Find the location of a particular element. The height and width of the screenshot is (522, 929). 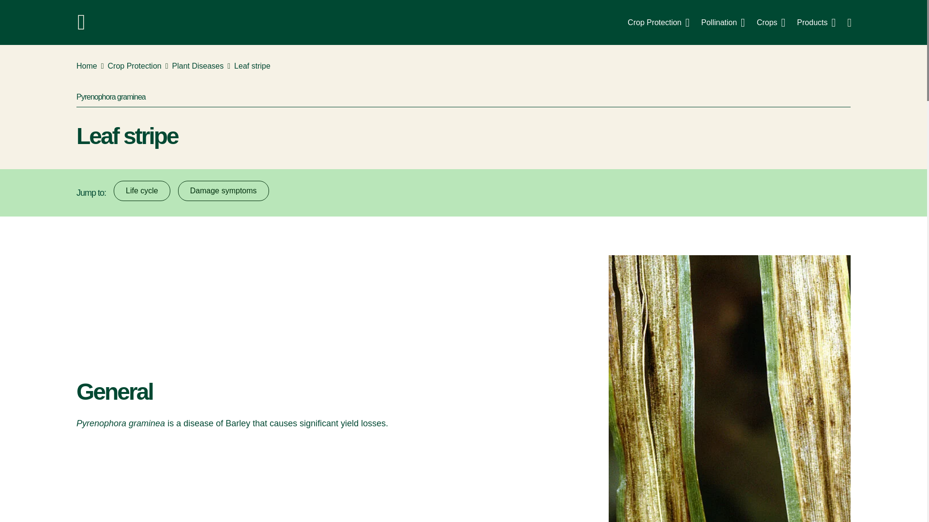

Crops is located at coordinates (771, 22).